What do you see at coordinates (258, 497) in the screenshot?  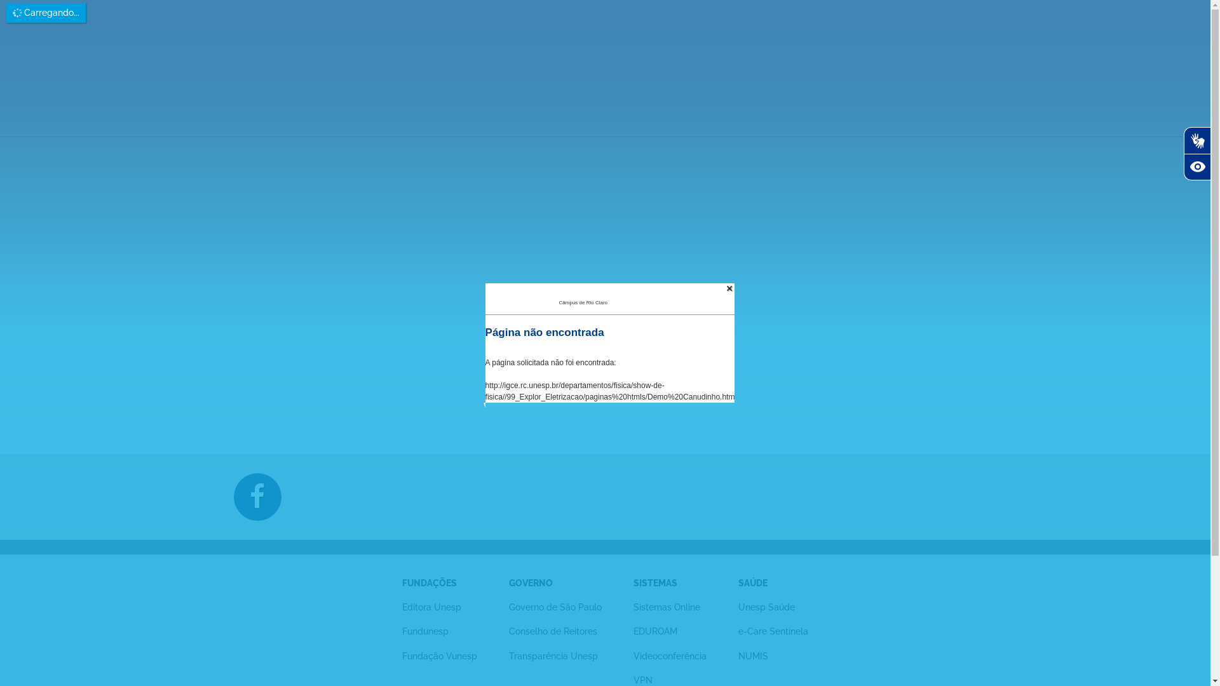 I see `IGCE no Facebook` at bounding box center [258, 497].